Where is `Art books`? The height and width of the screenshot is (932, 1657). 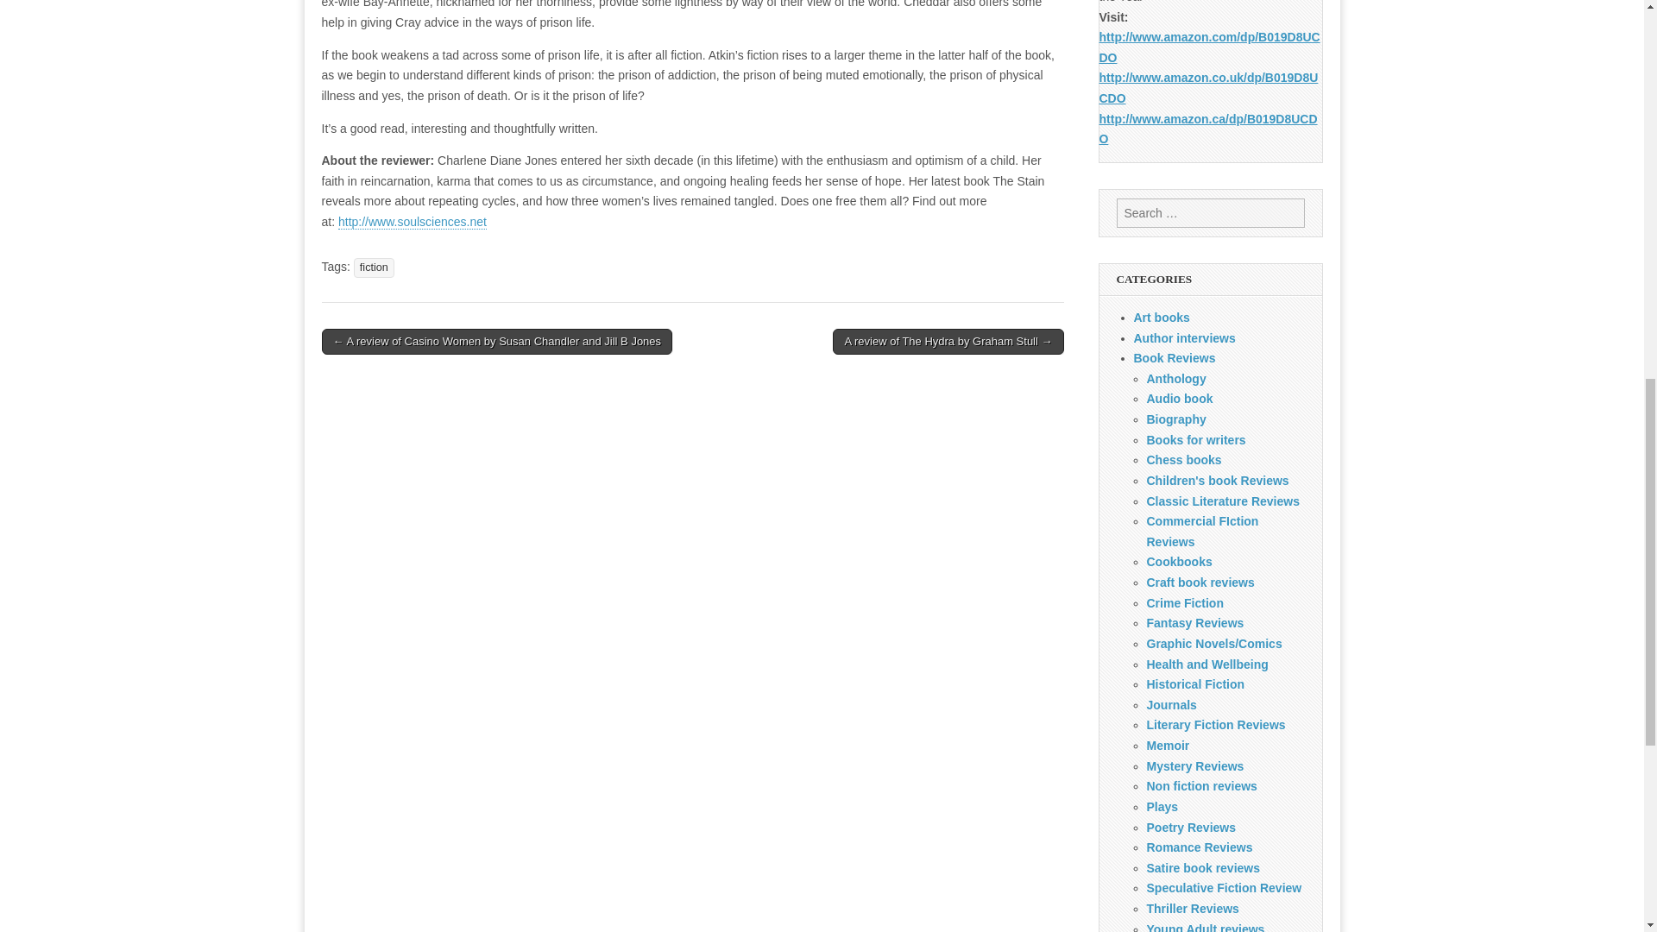
Art books is located at coordinates (1162, 317).